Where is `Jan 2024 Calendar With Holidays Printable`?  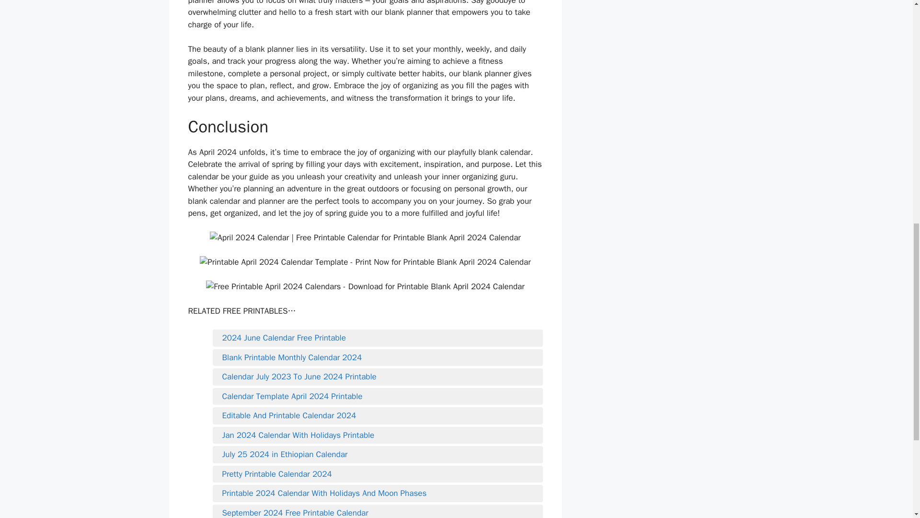
Jan 2024 Calendar With Holidays Printable is located at coordinates (378, 436).